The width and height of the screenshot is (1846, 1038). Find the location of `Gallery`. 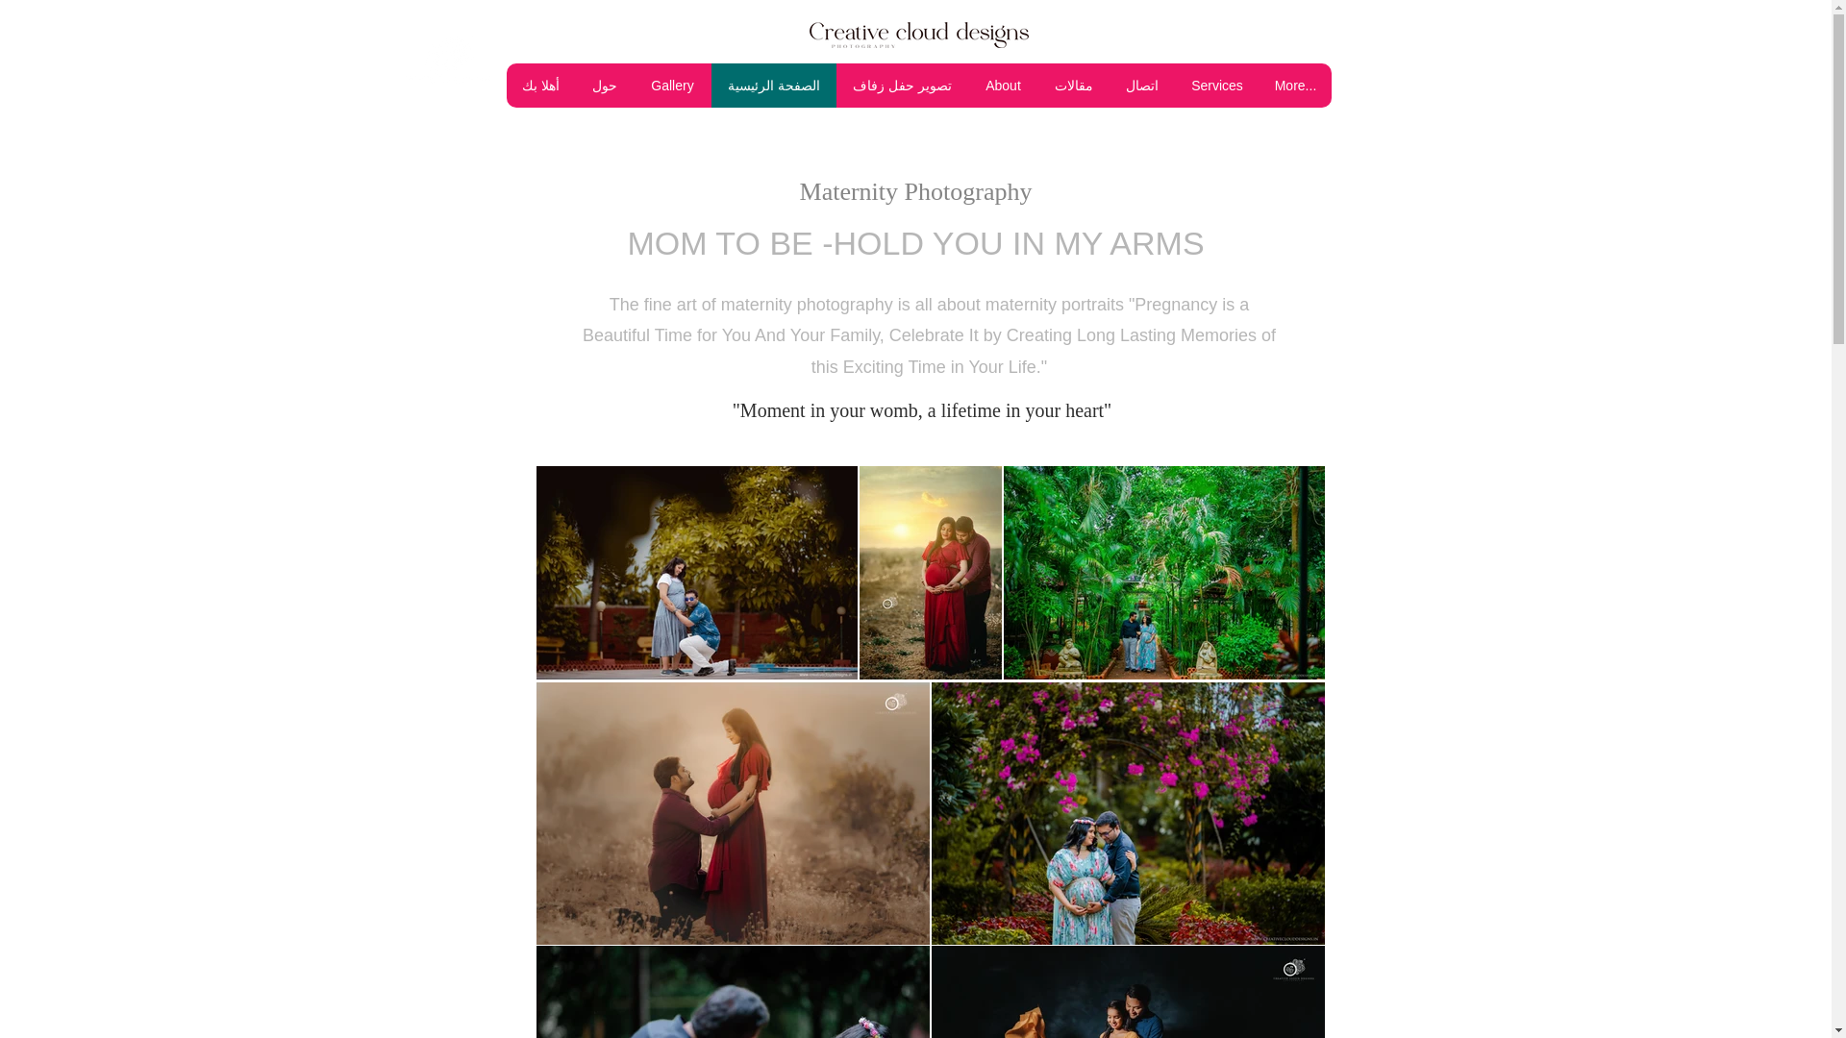

Gallery is located at coordinates (671, 85).